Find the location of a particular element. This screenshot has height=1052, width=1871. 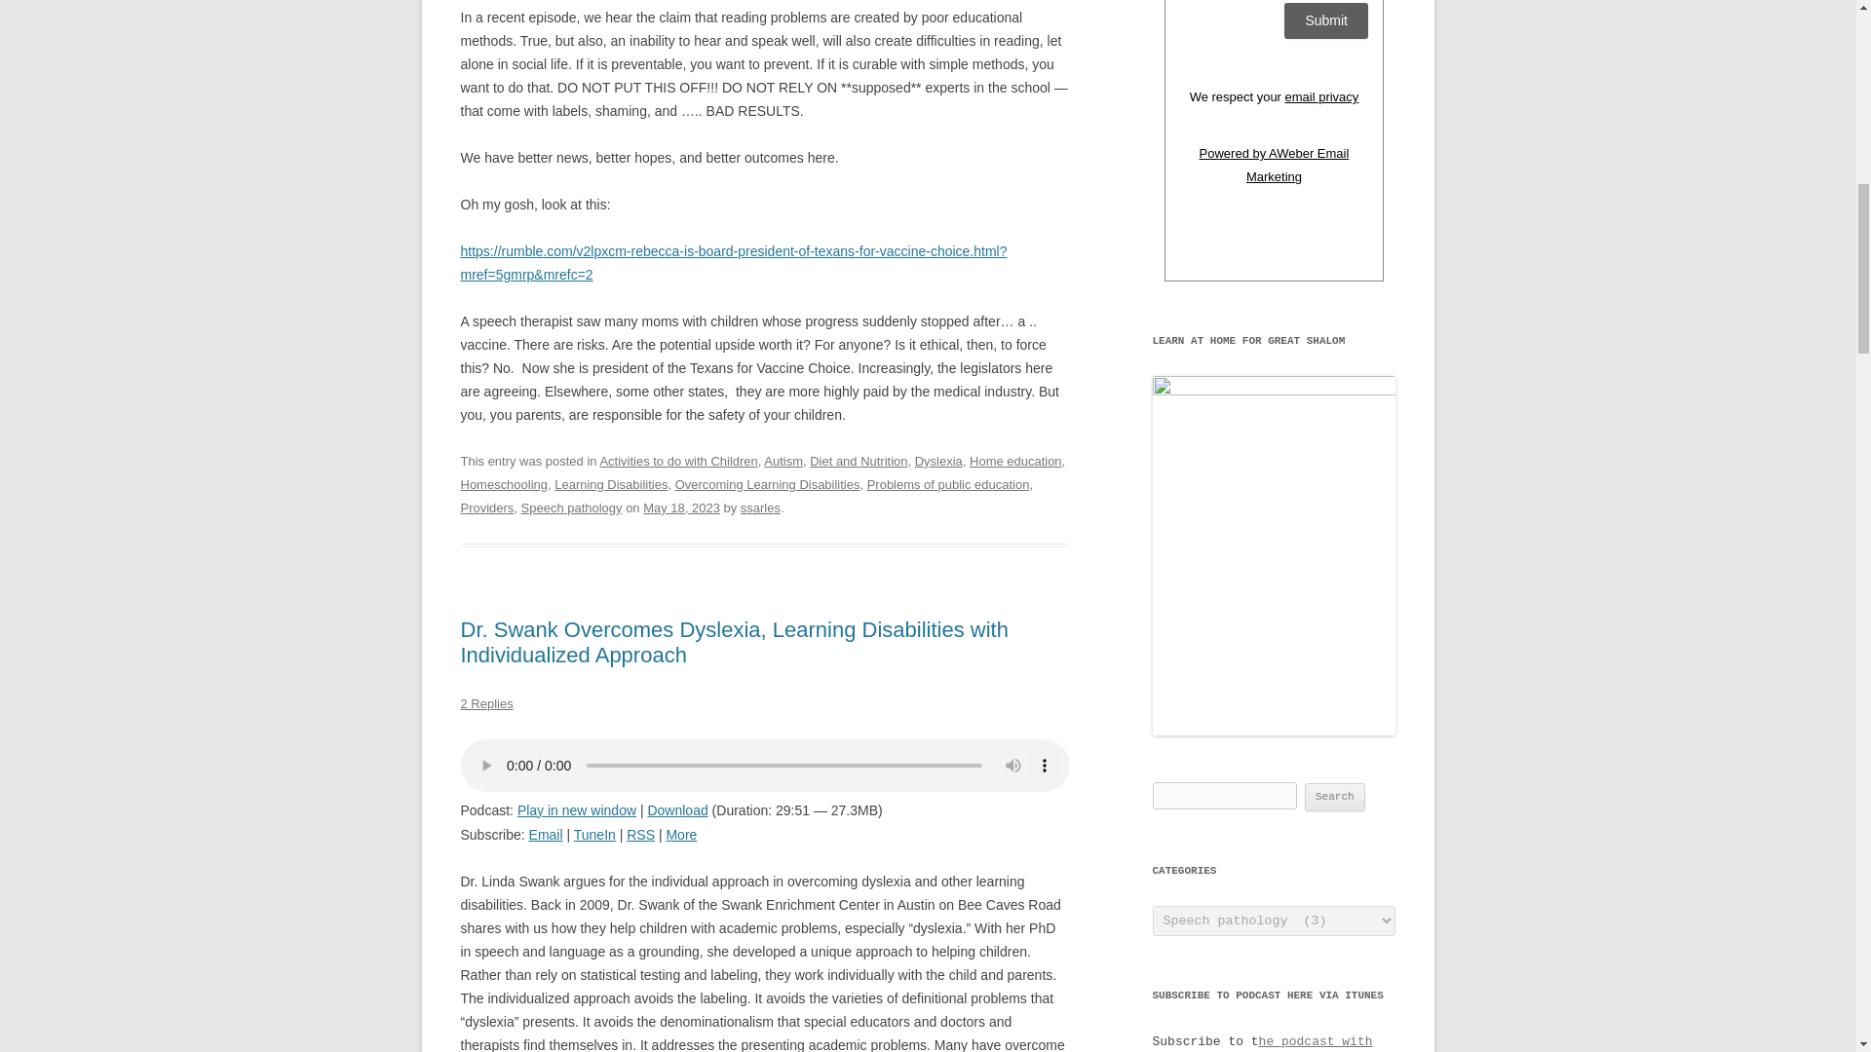

Search is located at coordinates (1335, 797).